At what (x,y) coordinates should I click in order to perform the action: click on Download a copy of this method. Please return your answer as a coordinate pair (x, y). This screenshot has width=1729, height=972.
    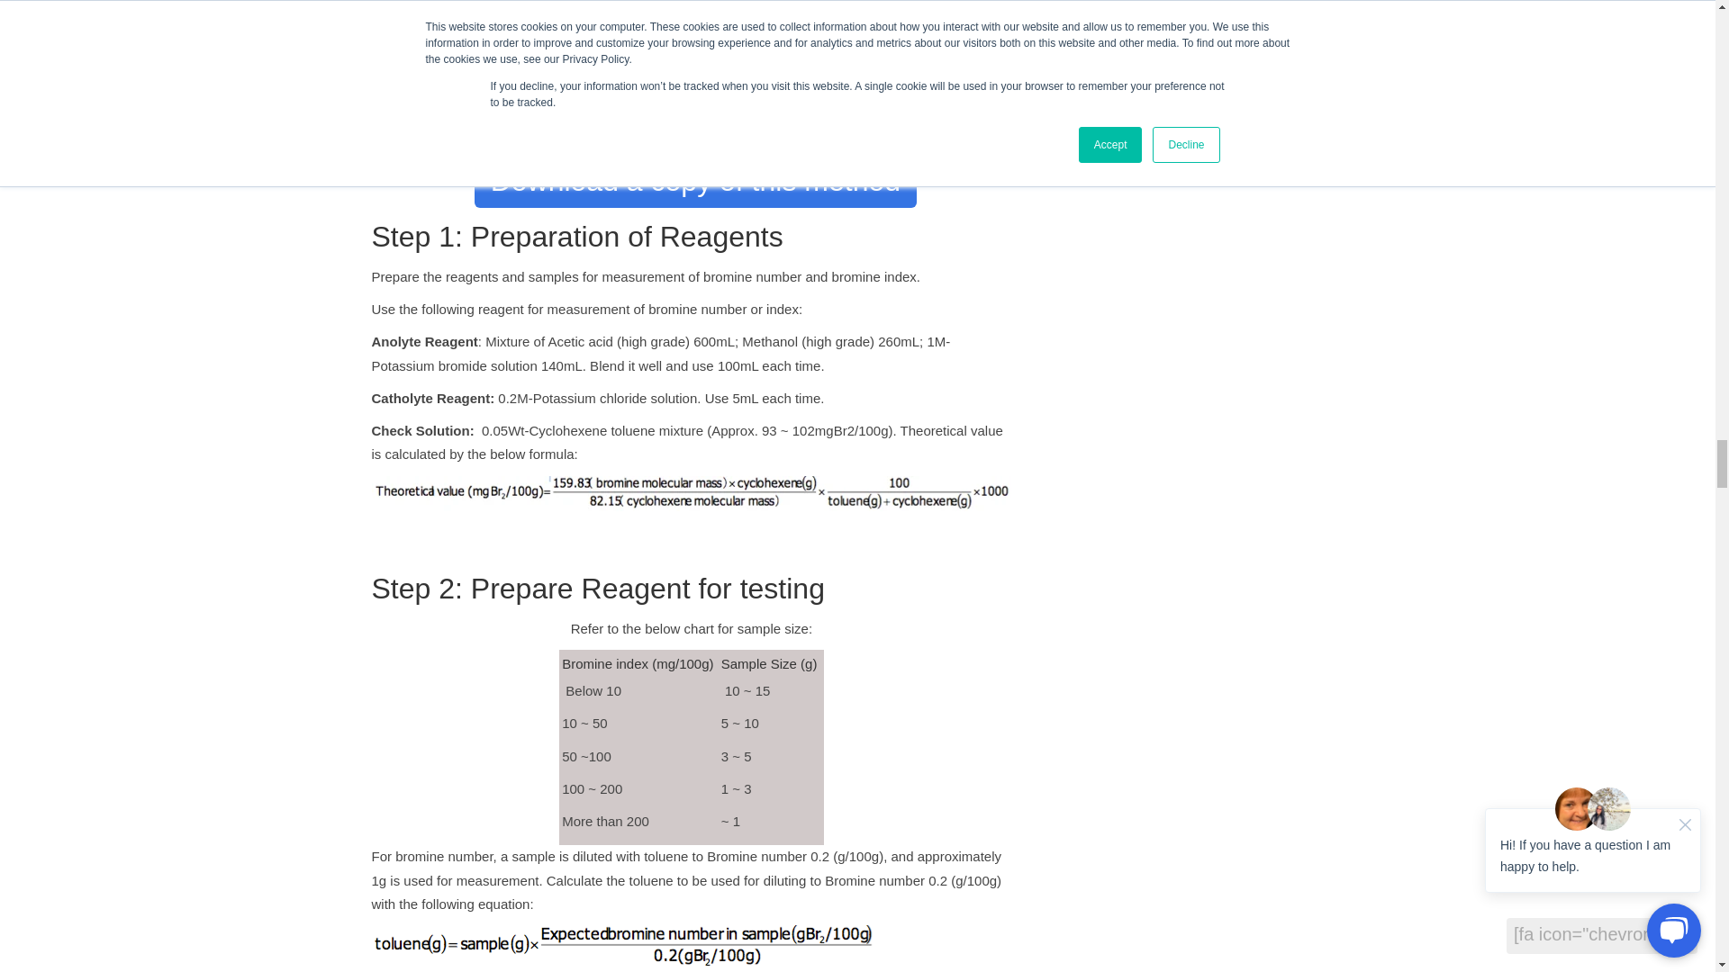
    Looking at the image, I should click on (695, 180).